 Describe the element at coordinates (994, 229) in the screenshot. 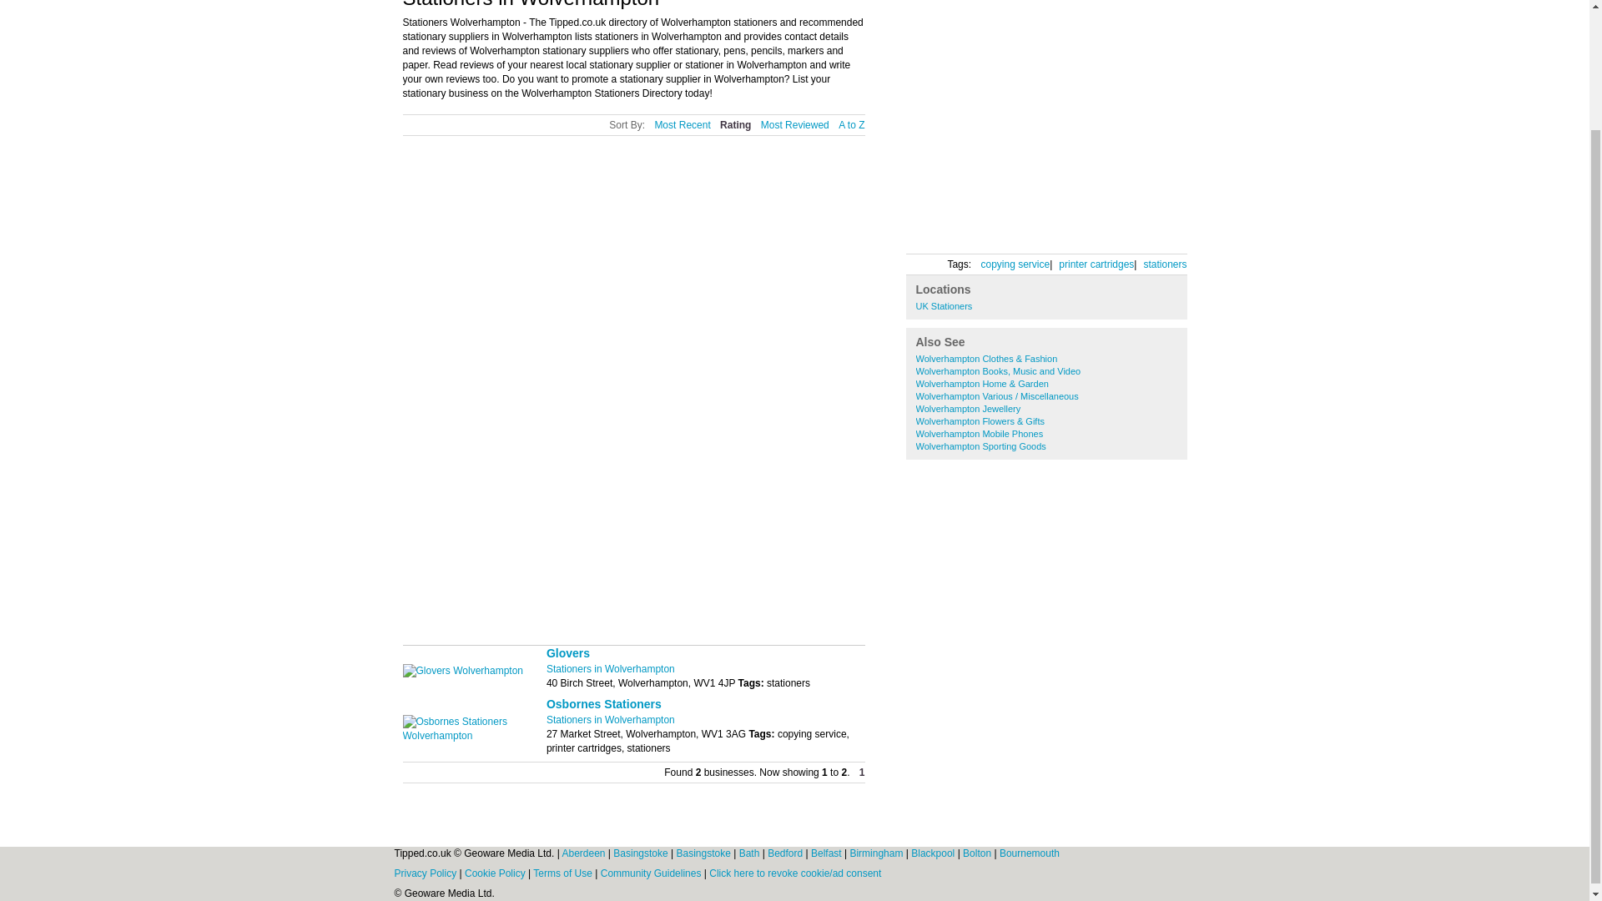

I see `Add my business for FREE` at that location.